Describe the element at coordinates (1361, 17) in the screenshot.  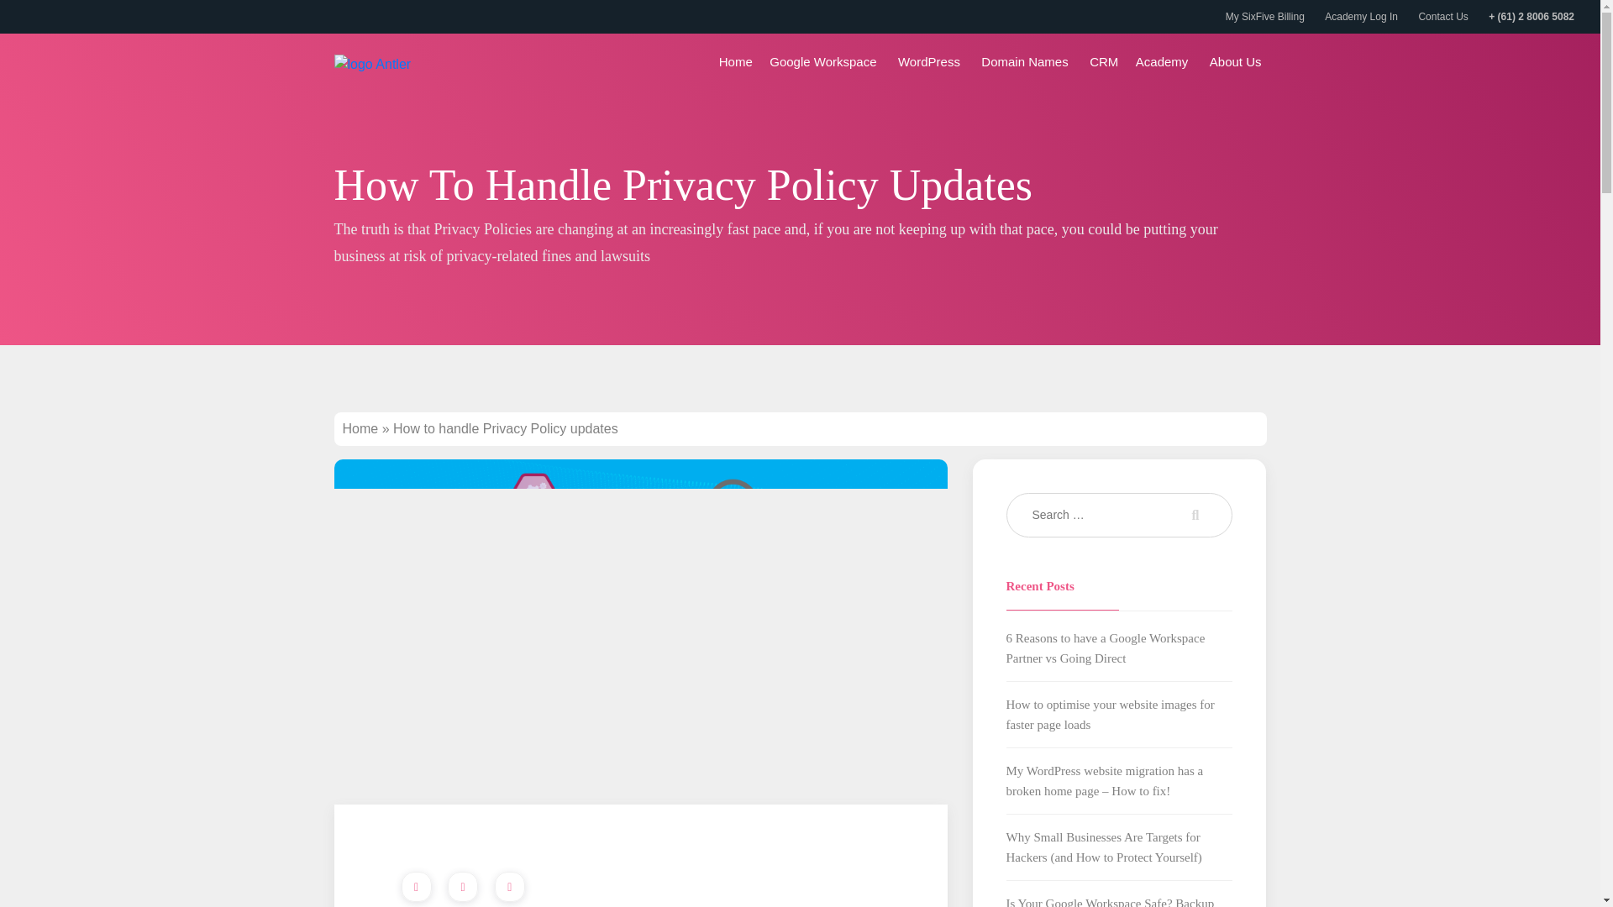
I see `Academy Log In` at that location.